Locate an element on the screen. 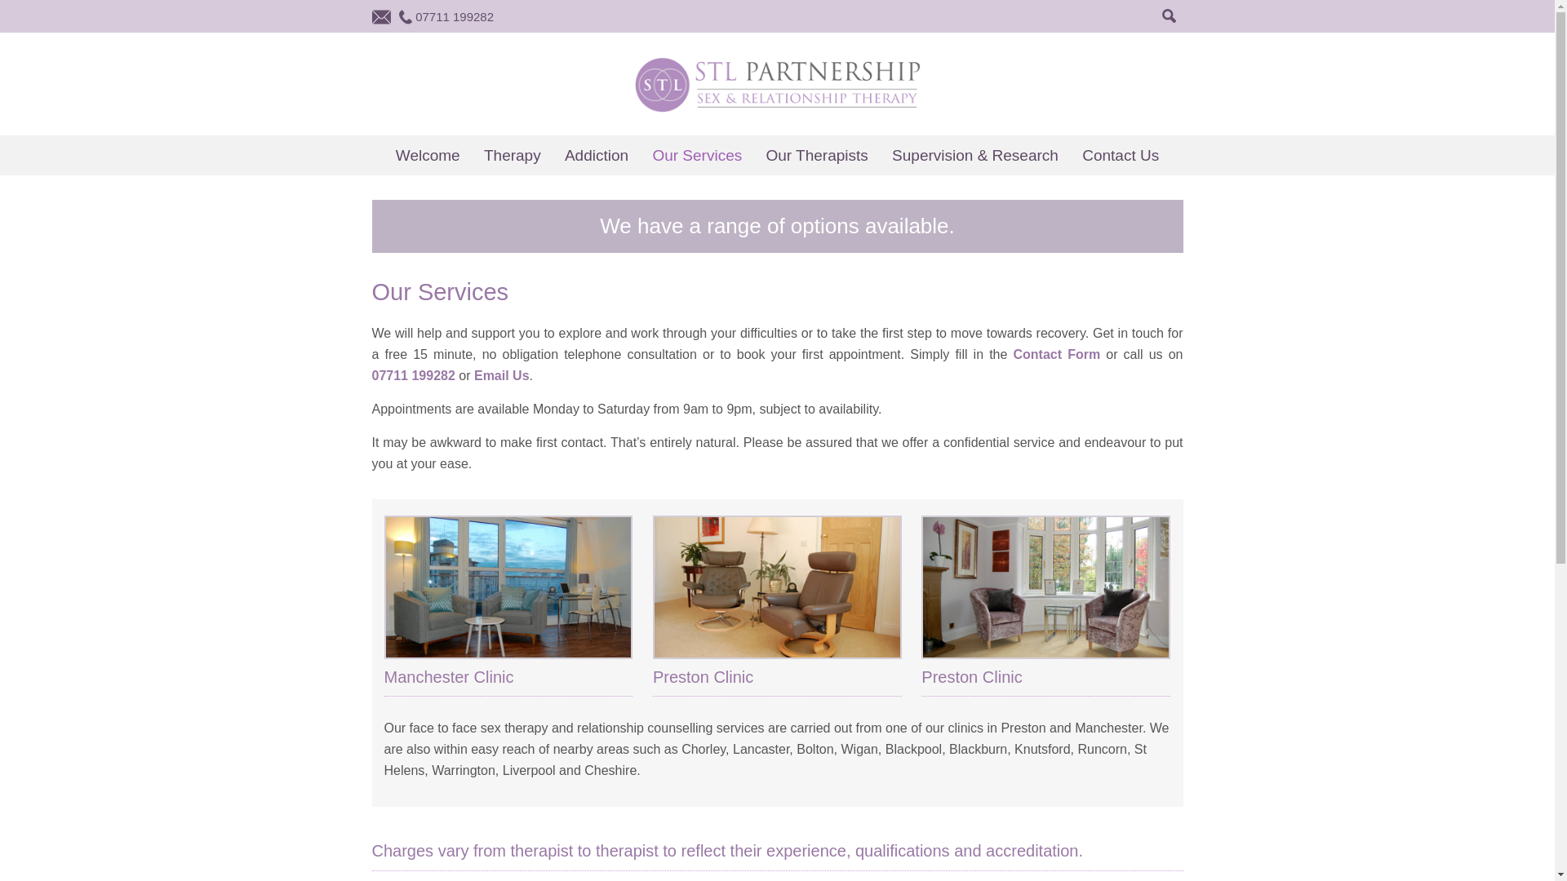  Contact Us is located at coordinates (1120, 155).